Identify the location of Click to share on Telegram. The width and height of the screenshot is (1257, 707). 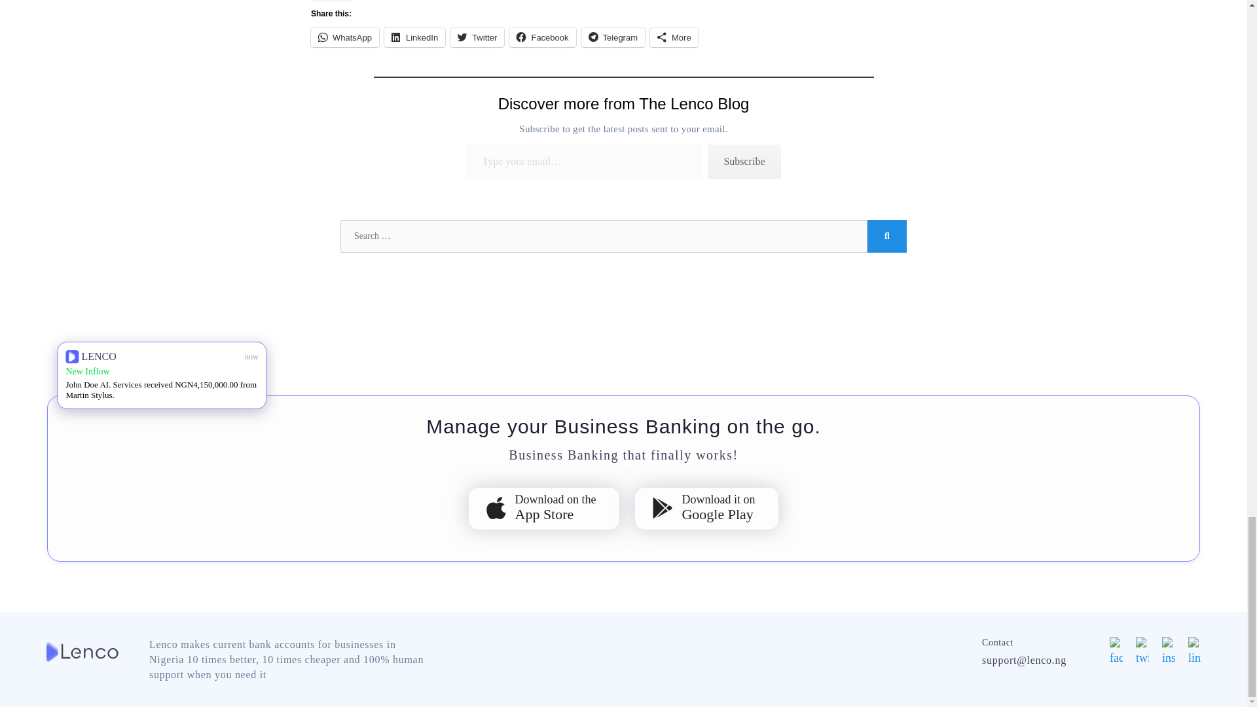
(613, 37).